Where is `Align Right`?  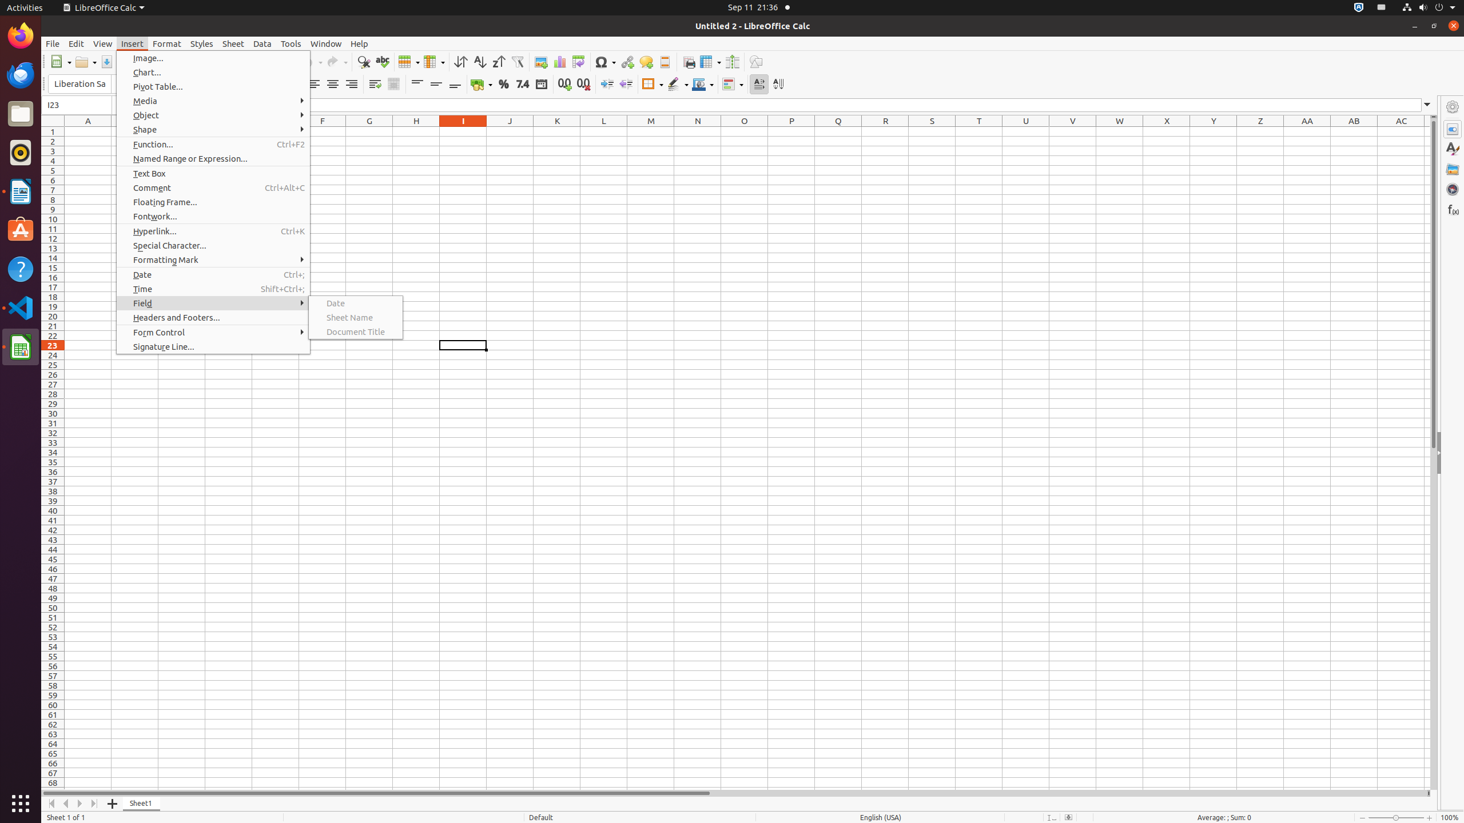
Align Right is located at coordinates (351, 85).